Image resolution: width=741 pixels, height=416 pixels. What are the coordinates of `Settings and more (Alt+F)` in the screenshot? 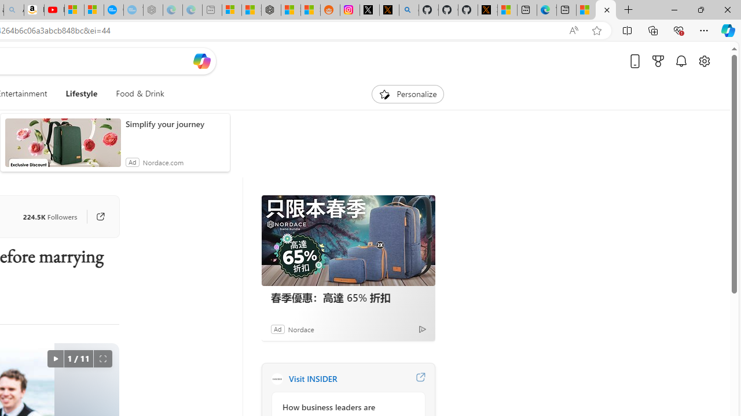 It's located at (704, 30).